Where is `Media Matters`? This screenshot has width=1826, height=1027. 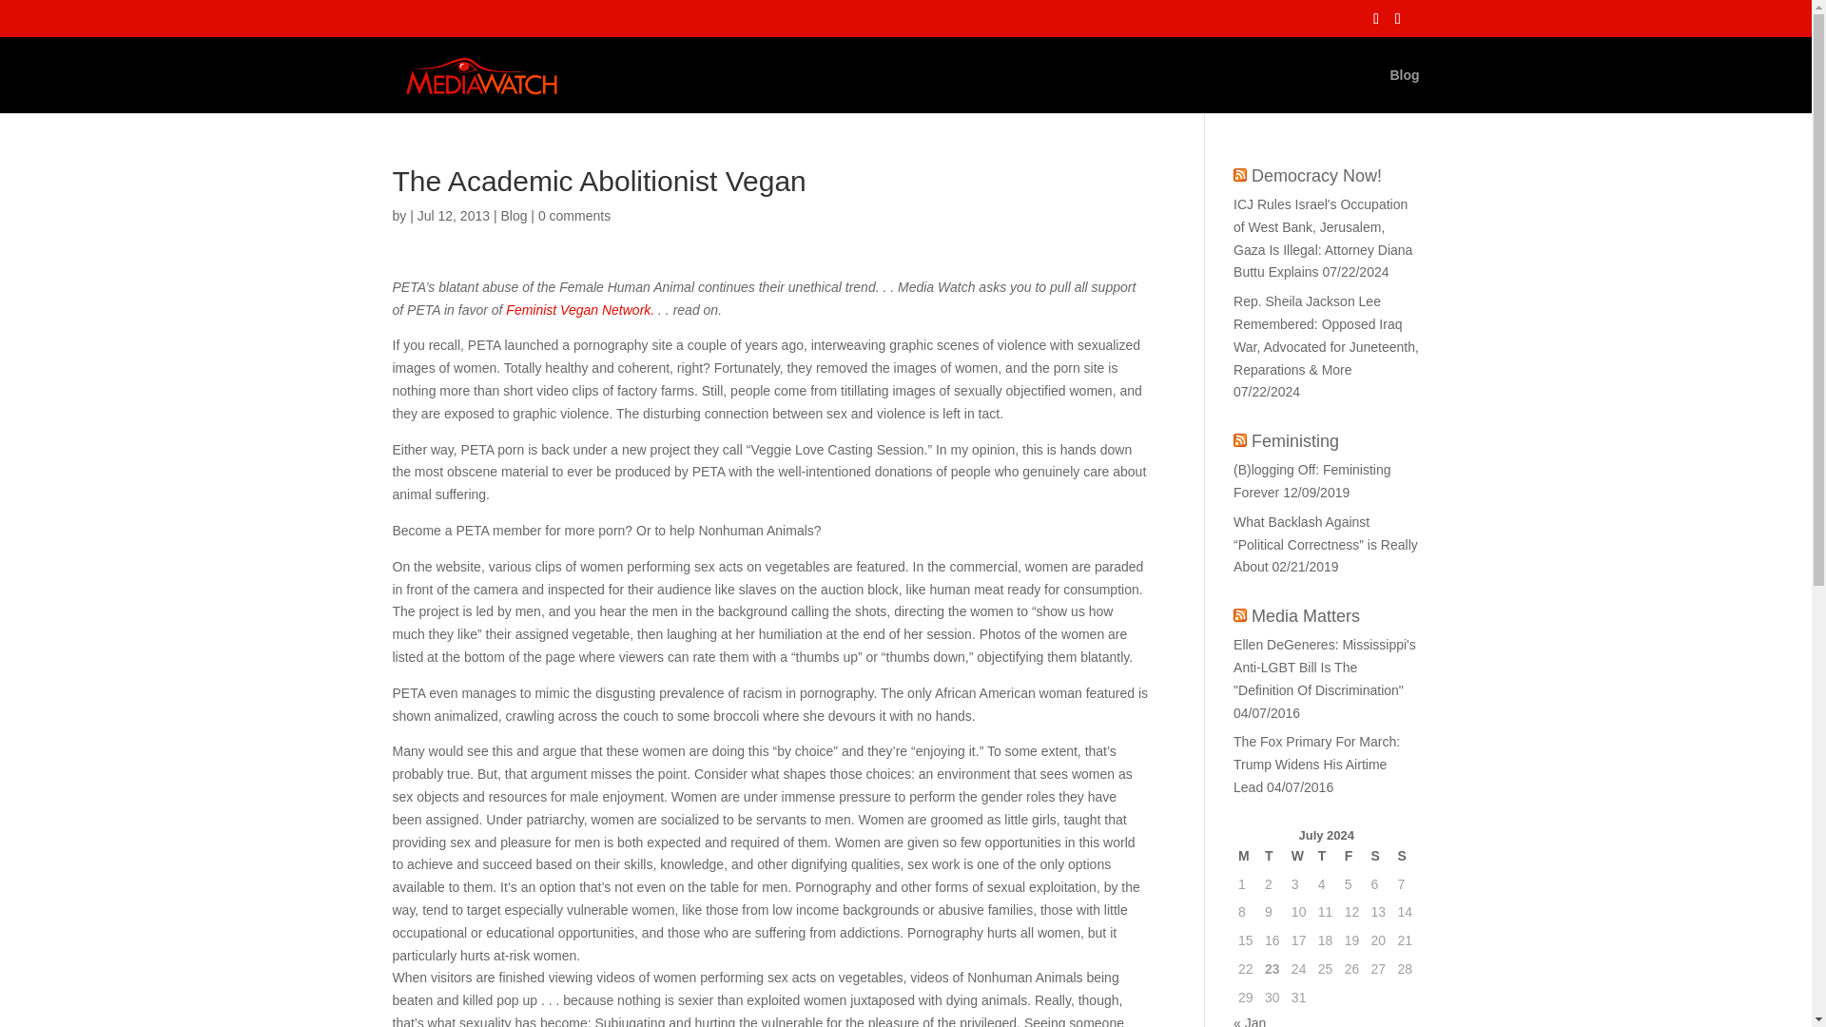 Media Matters is located at coordinates (1305, 616).